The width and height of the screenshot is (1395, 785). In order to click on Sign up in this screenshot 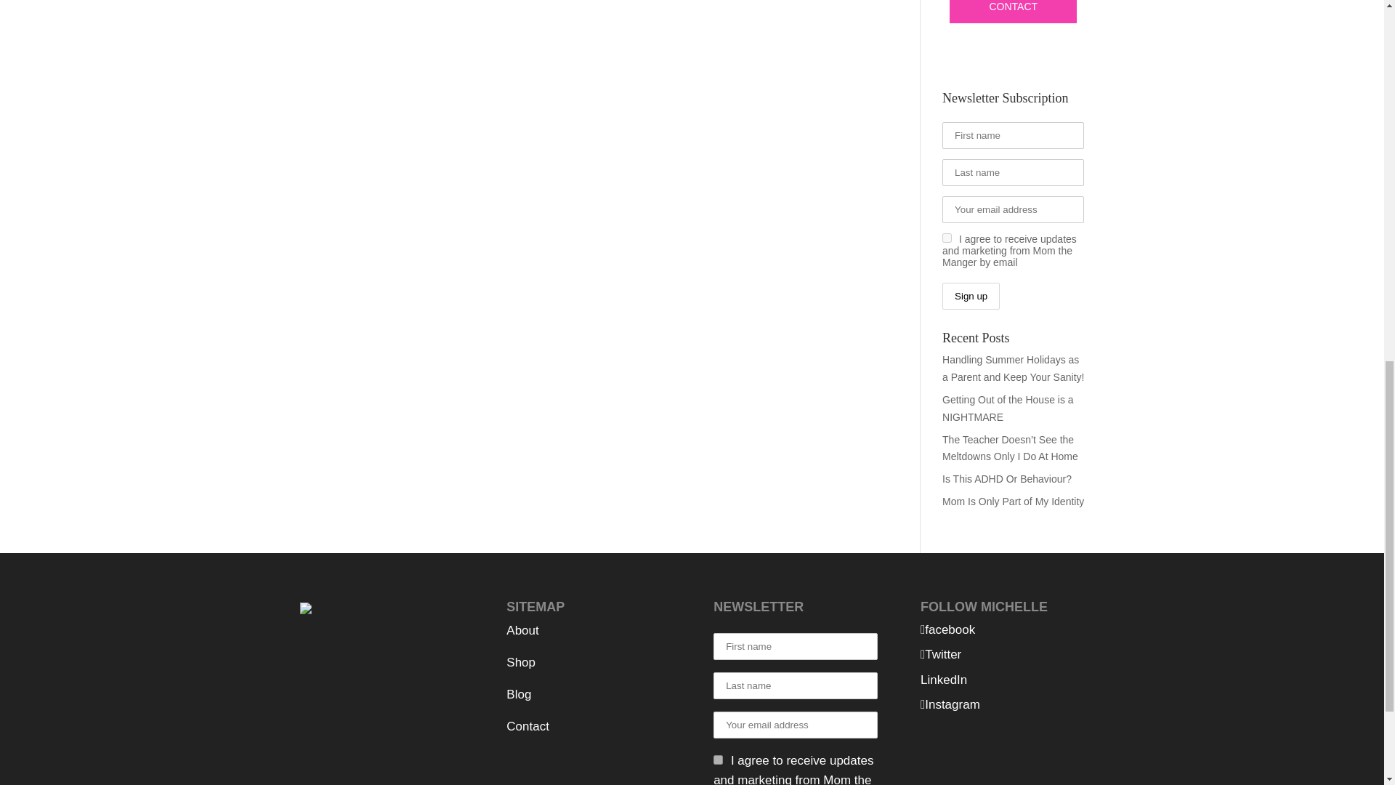, I will do `click(971, 295)`.